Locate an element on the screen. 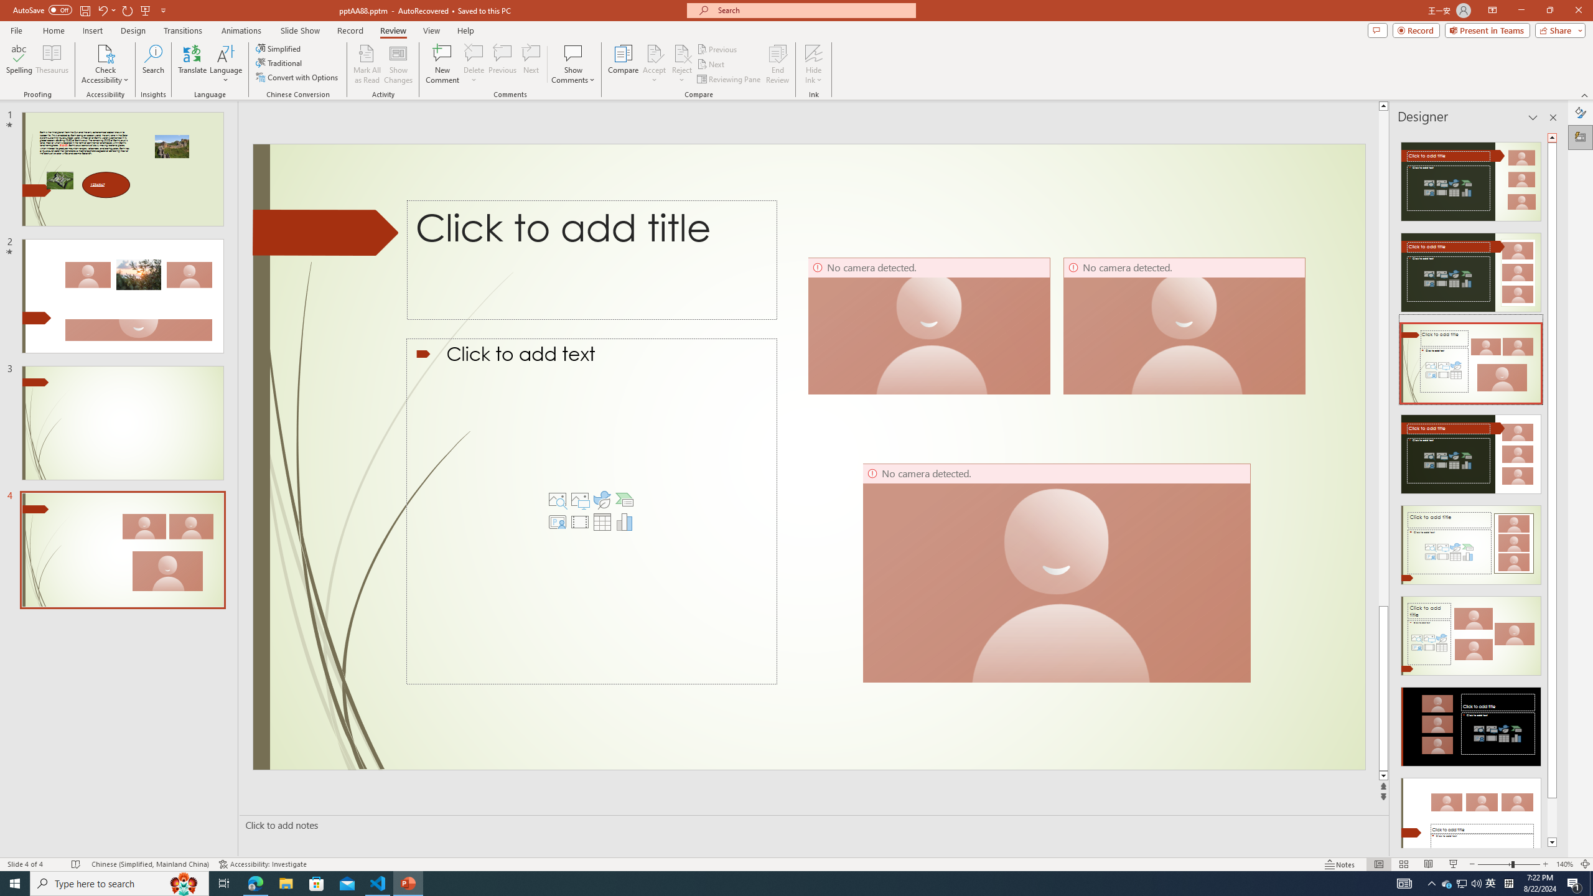 The width and height of the screenshot is (1593, 896). Task Pane Options is located at coordinates (1533, 118).